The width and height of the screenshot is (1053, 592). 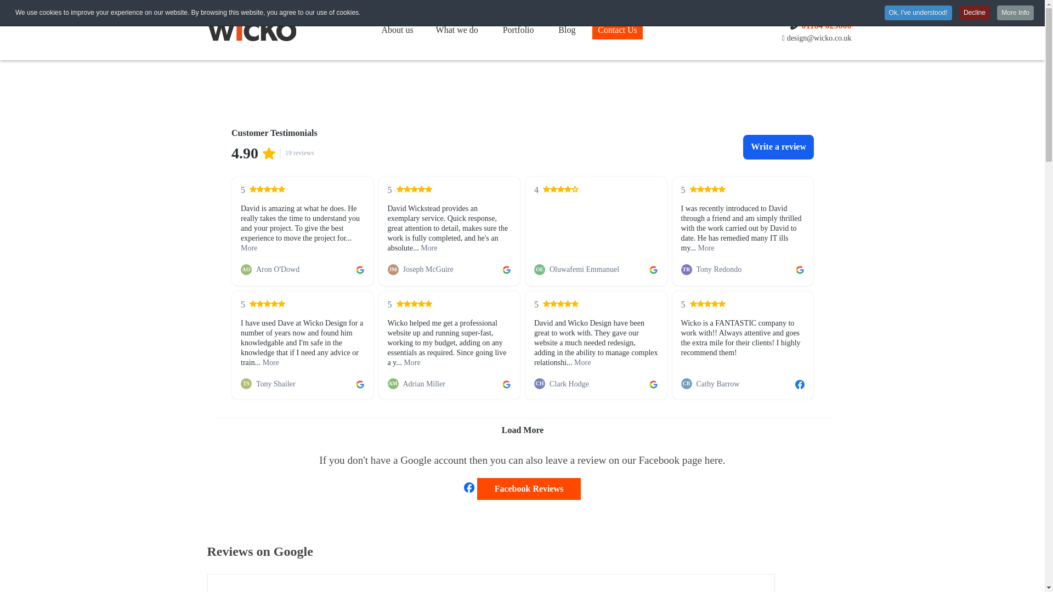 I want to click on Wicko Design, so click(x=275, y=27).